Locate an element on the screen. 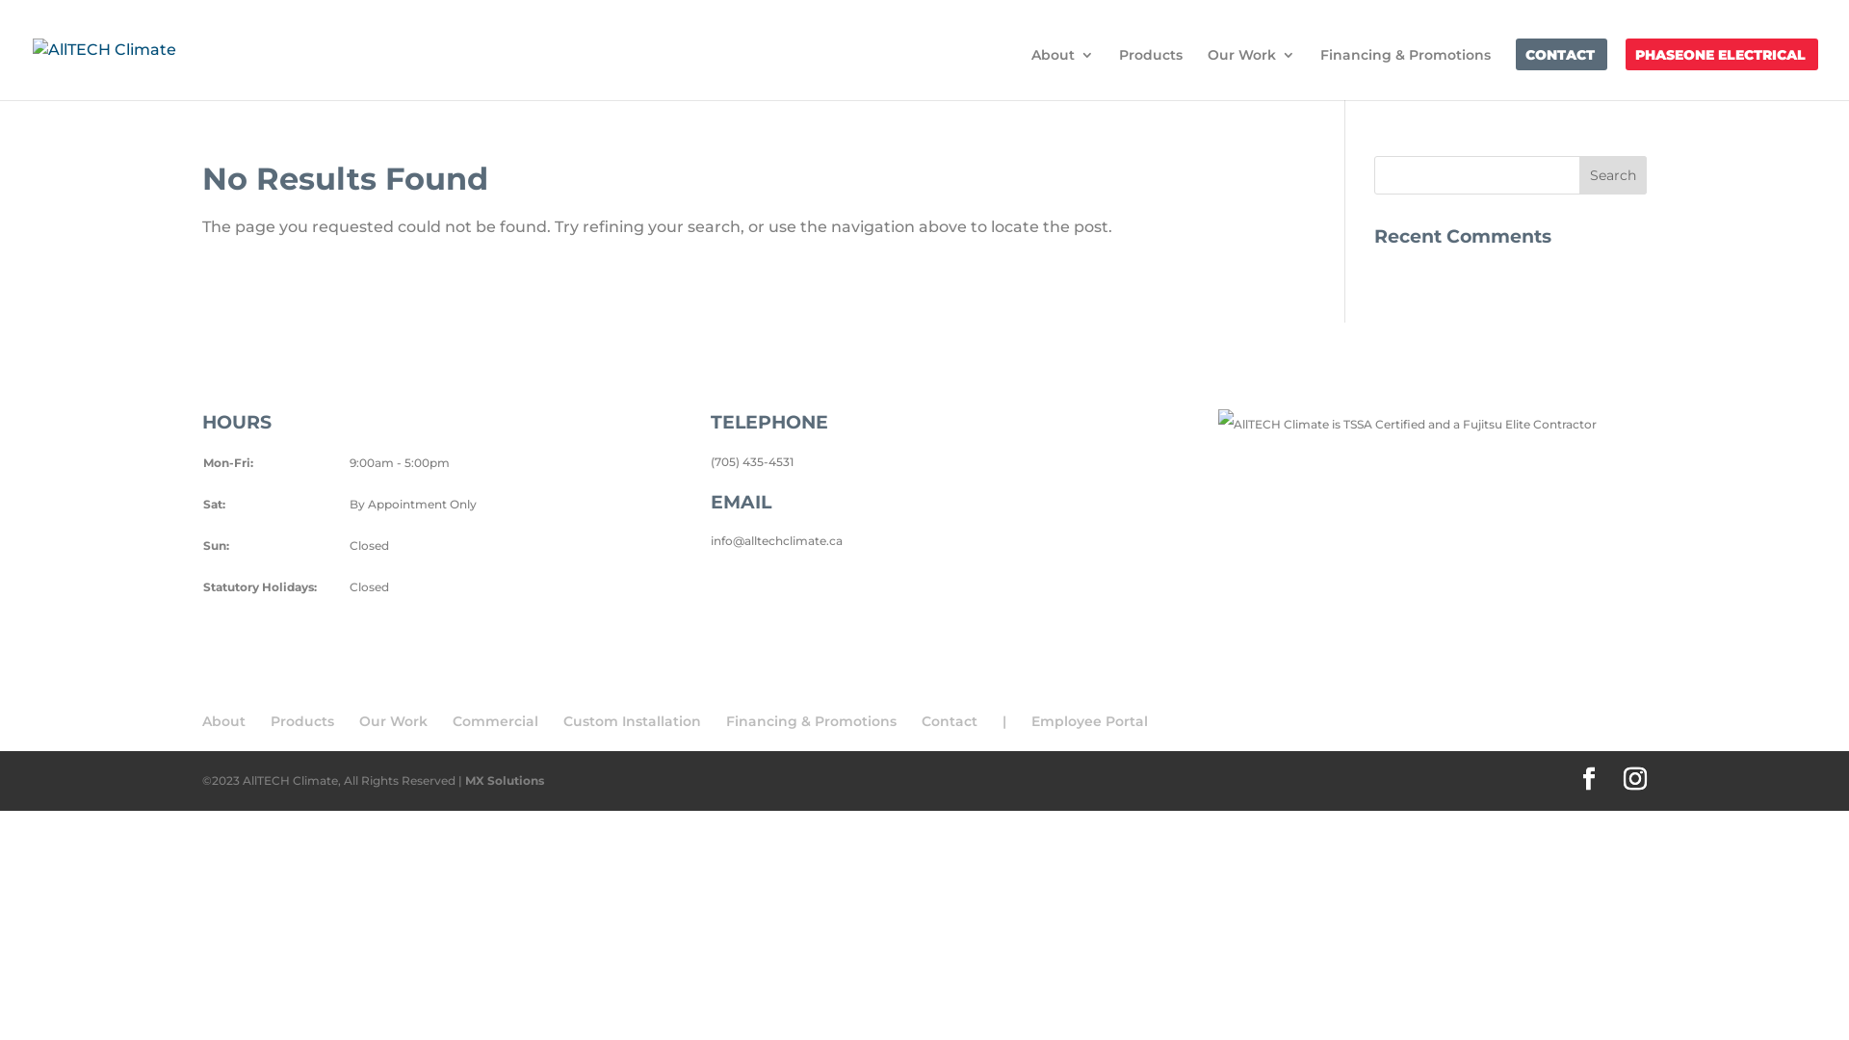 This screenshot has height=1040, width=1849. Financing & Promotions is located at coordinates (811, 721).